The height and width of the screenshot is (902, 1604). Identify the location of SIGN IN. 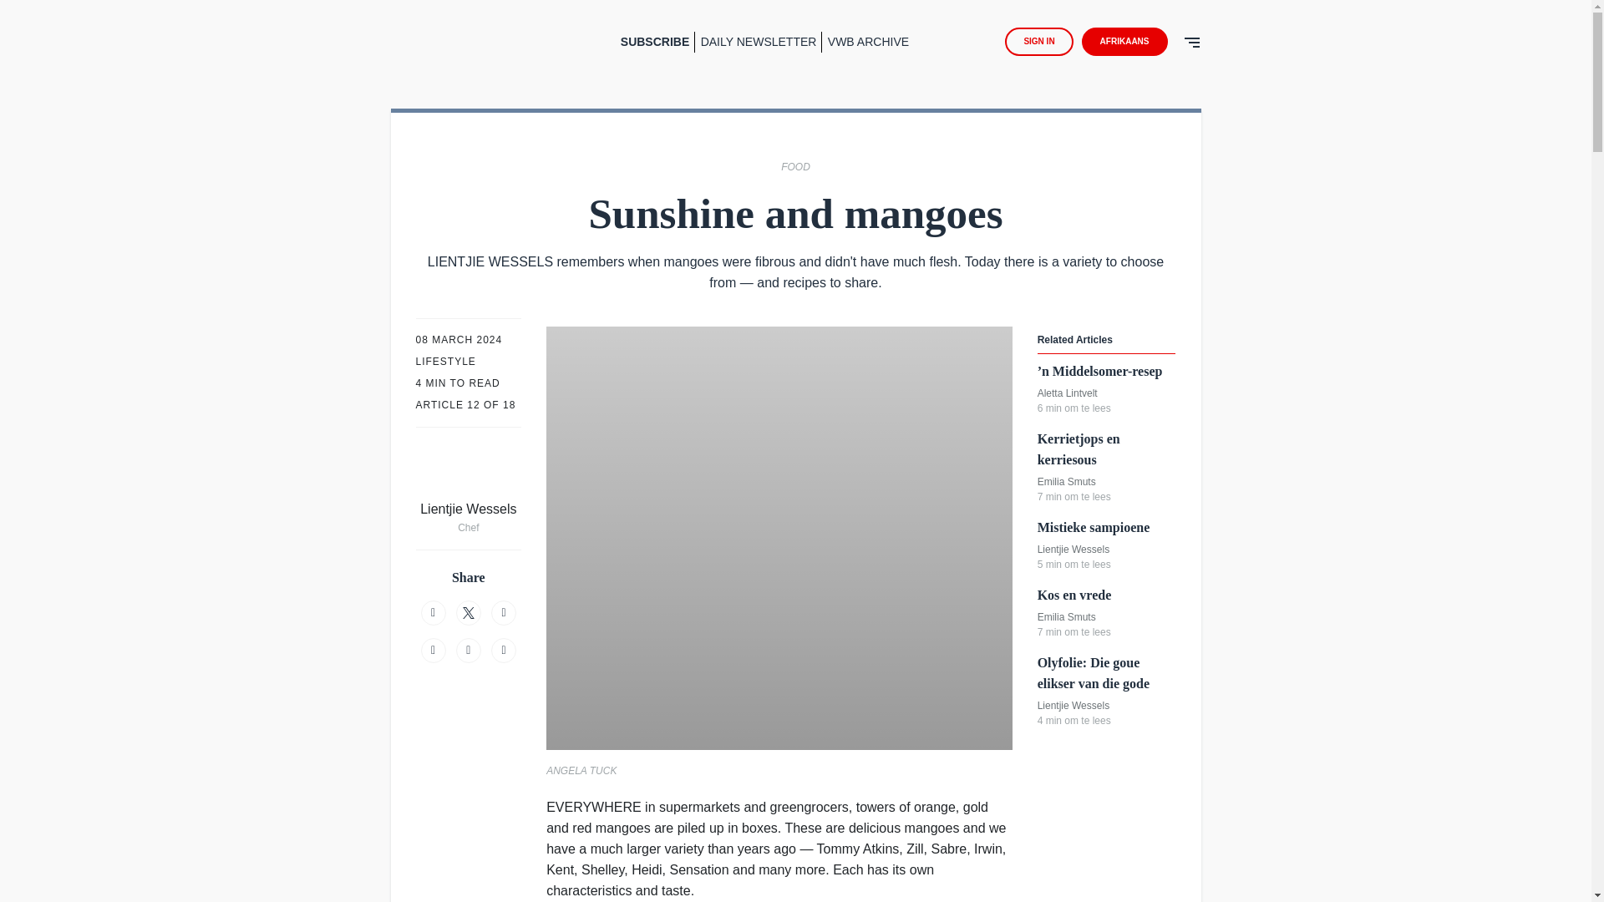
(1039, 42).